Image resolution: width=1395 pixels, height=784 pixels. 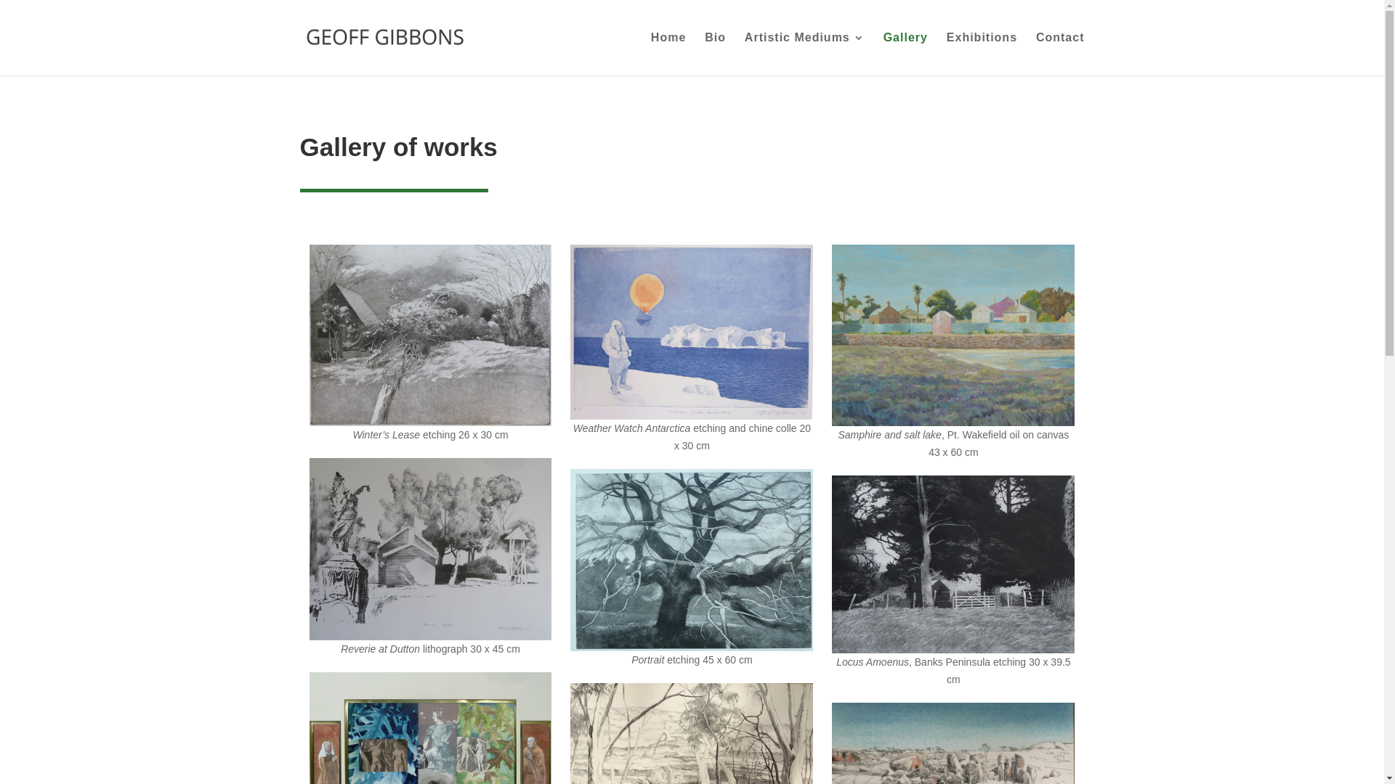 What do you see at coordinates (905, 54) in the screenshot?
I see `Gallery` at bounding box center [905, 54].